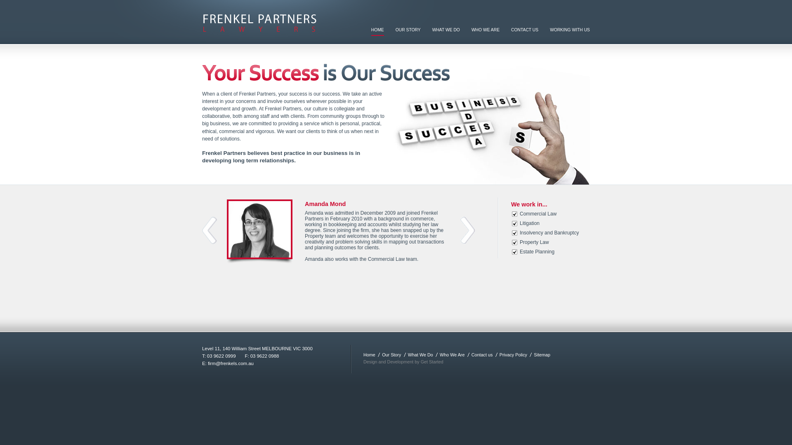  Describe the element at coordinates (486, 32) in the screenshot. I see `WHO WE ARE` at that location.